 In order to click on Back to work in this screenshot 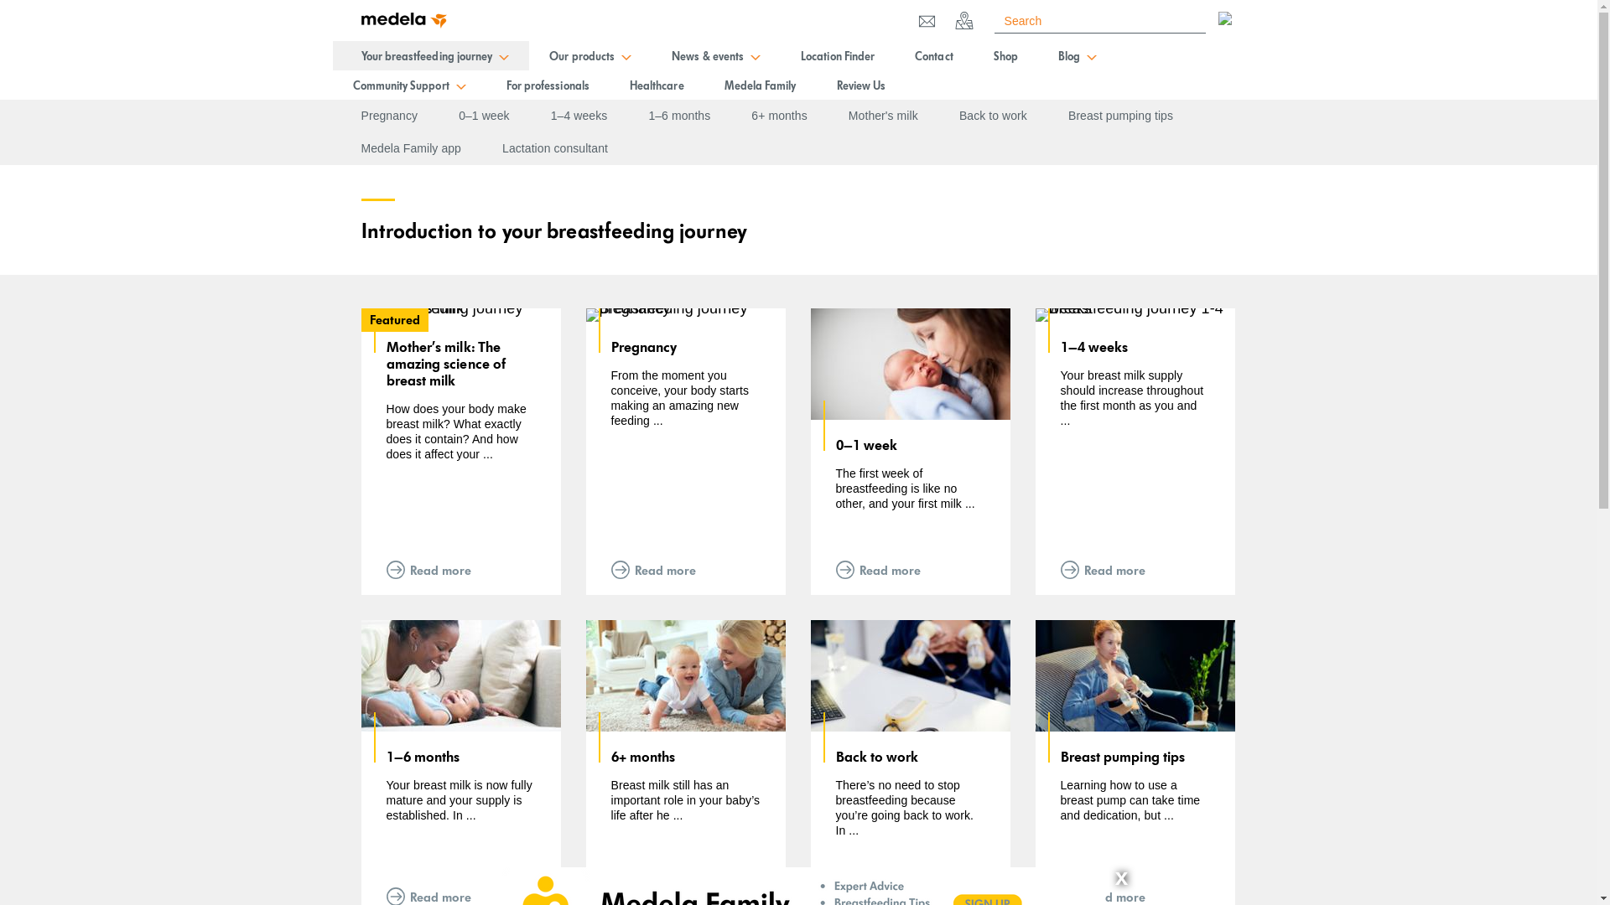, I will do `click(910, 757)`.